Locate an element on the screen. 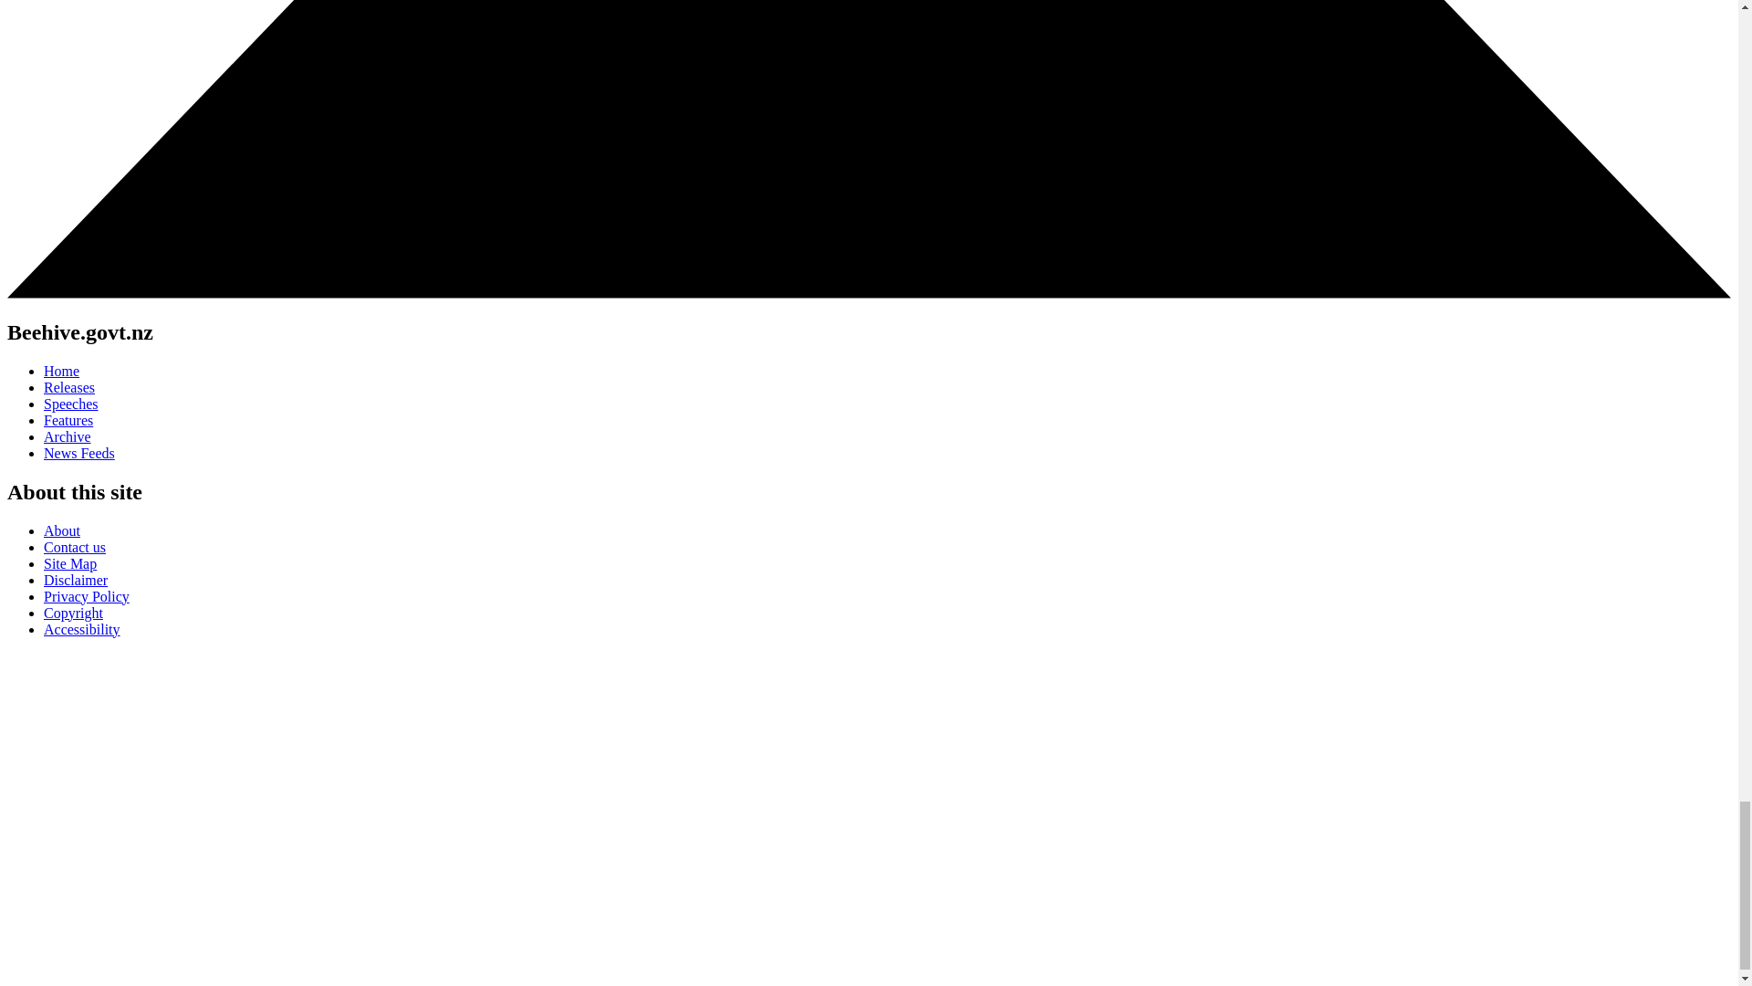  About is located at coordinates (62, 530).